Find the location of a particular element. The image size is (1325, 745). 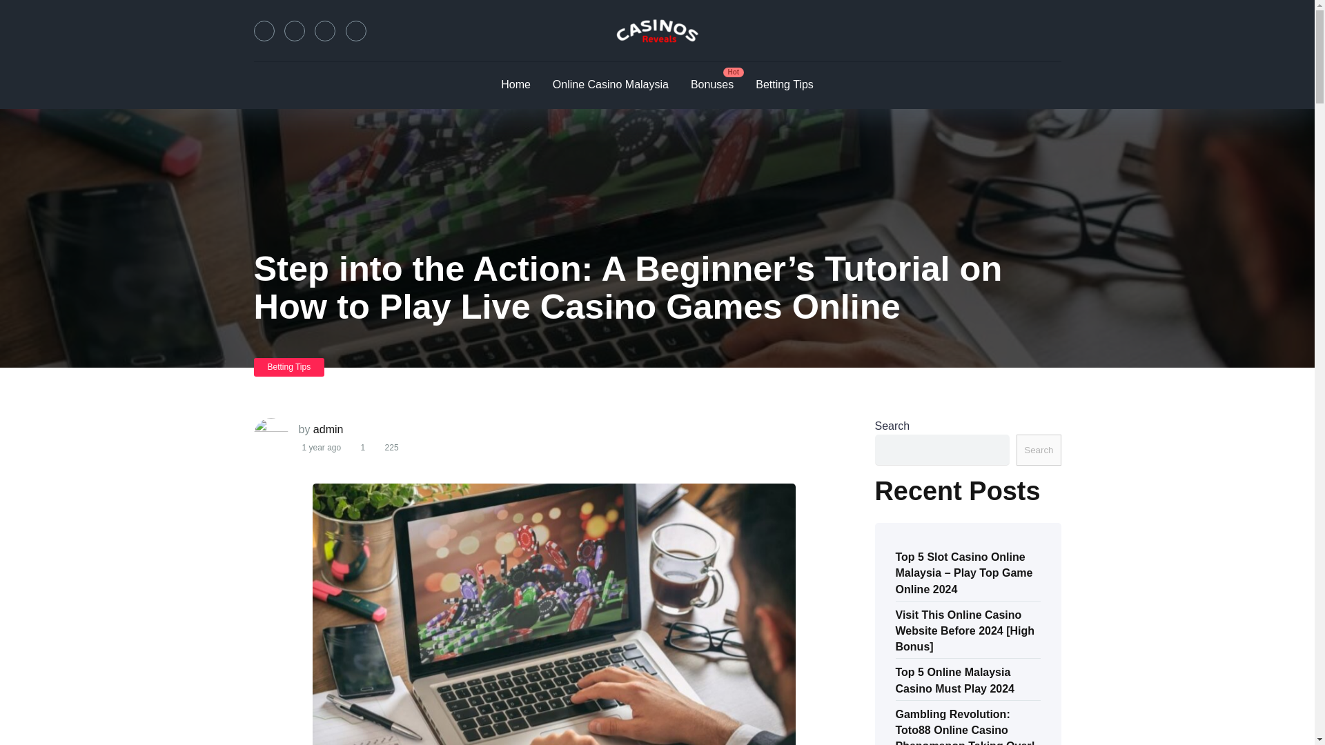

Betting Tips is located at coordinates (784, 85).